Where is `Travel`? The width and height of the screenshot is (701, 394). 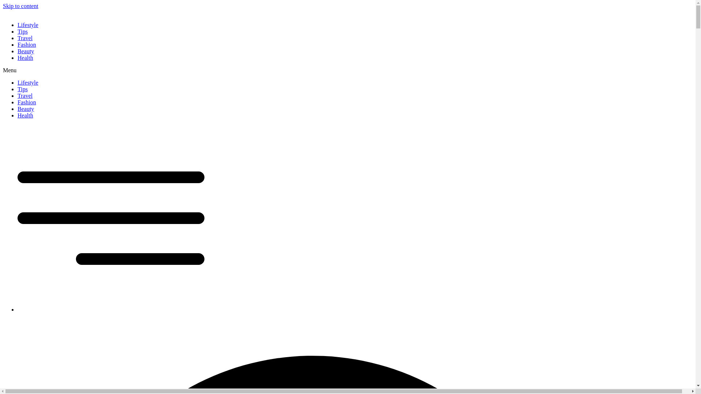
Travel is located at coordinates (25, 96).